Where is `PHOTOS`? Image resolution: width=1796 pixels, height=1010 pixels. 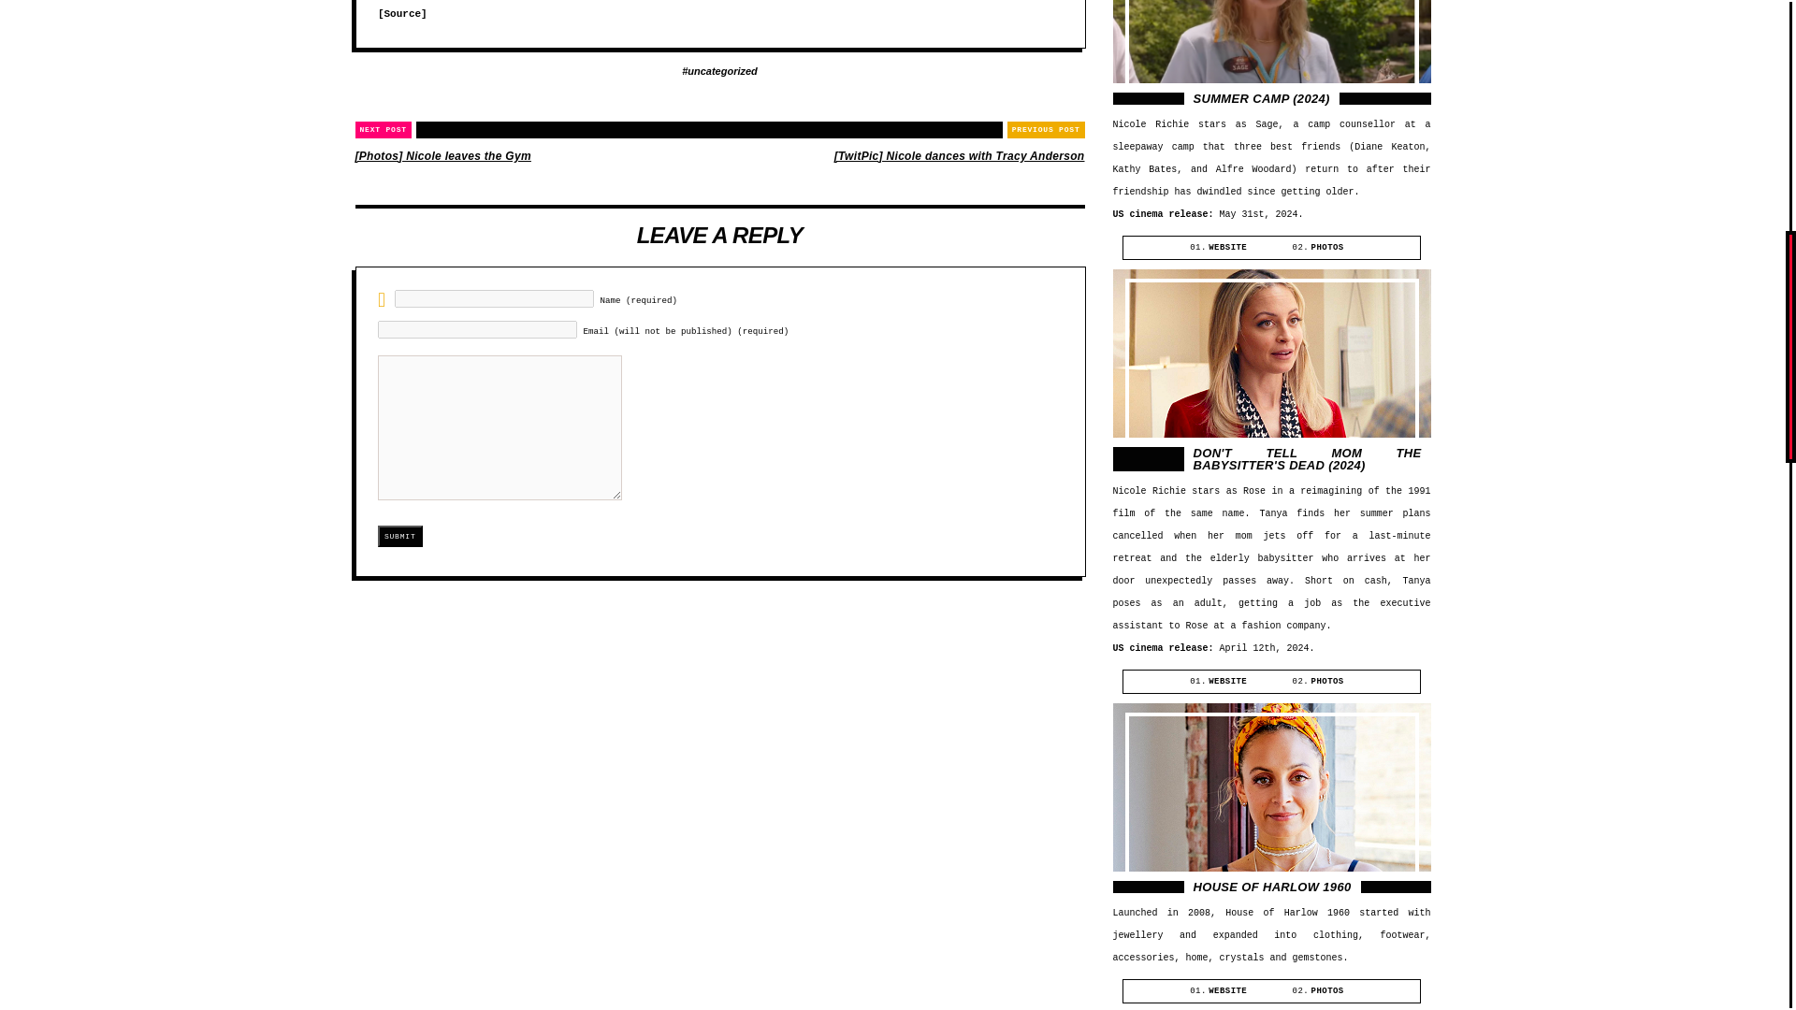 PHOTOS is located at coordinates (1326, 247).